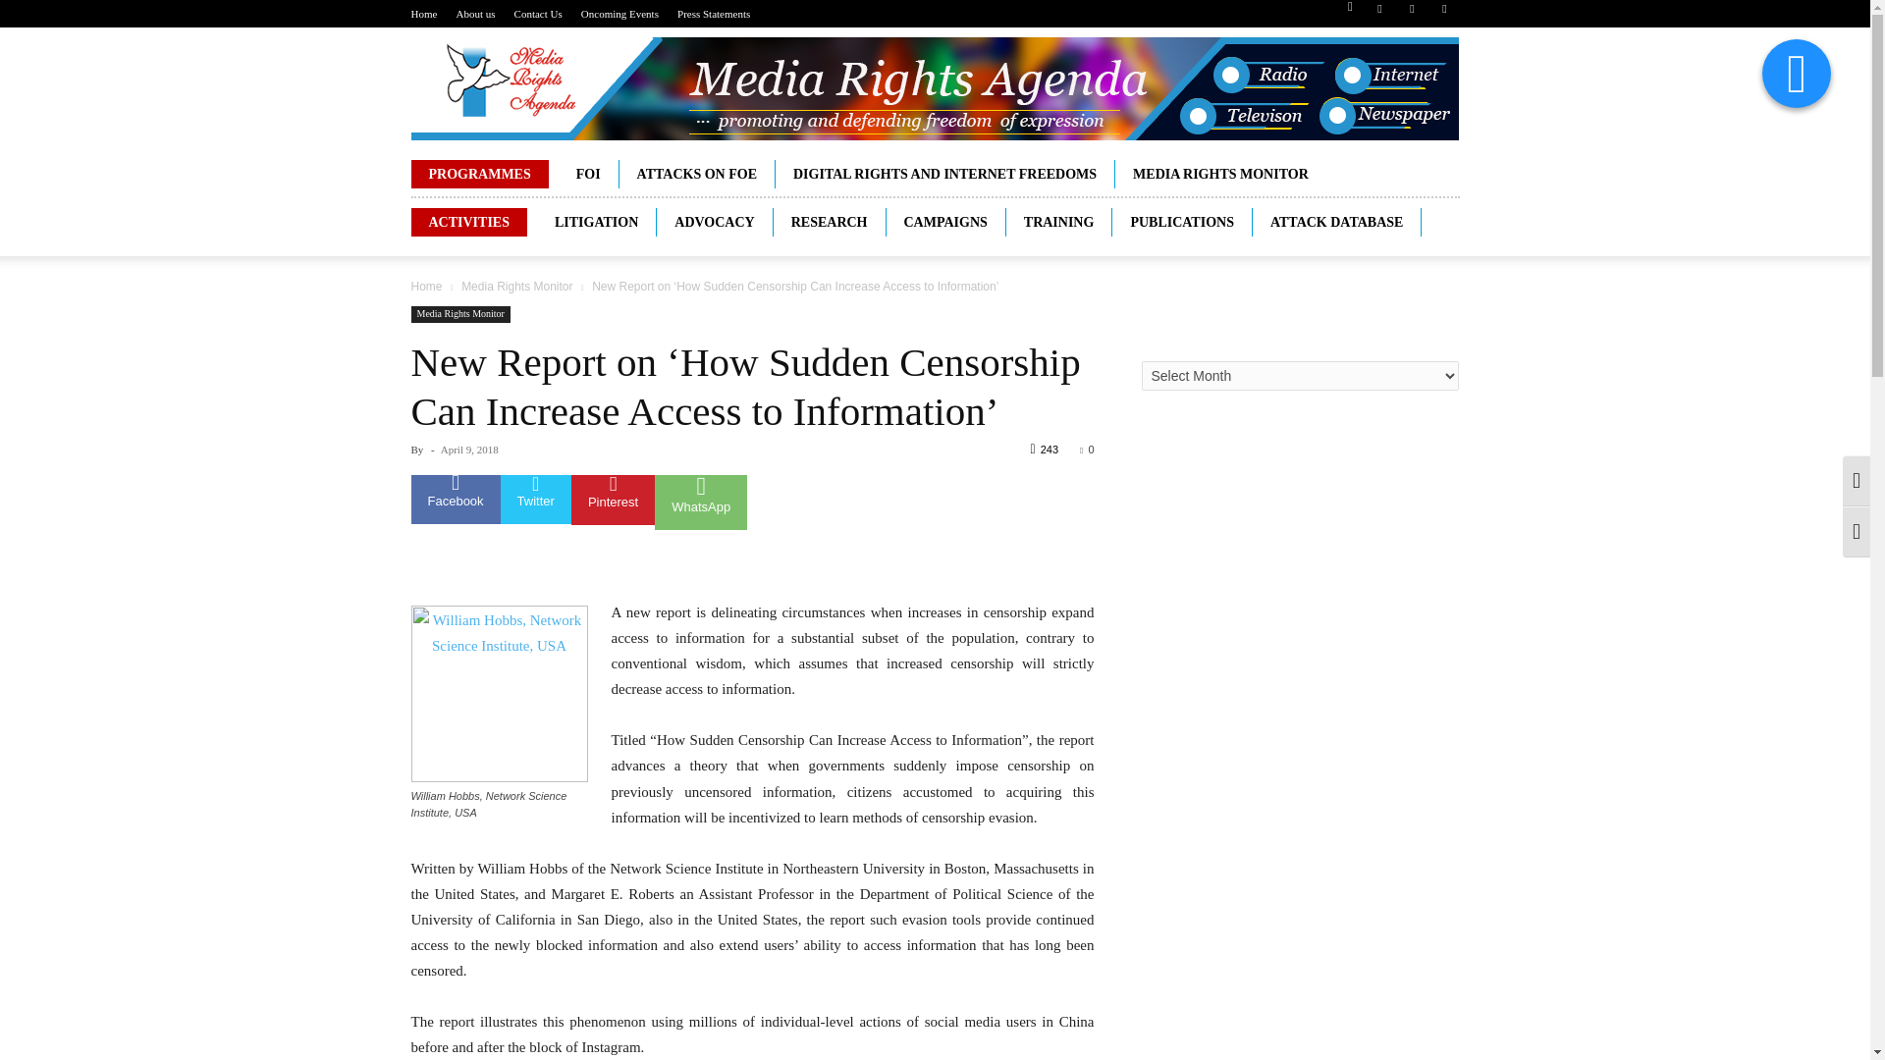  Describe the element at coordinates (424, 14) in the screenshot. I see `Home` at that location.